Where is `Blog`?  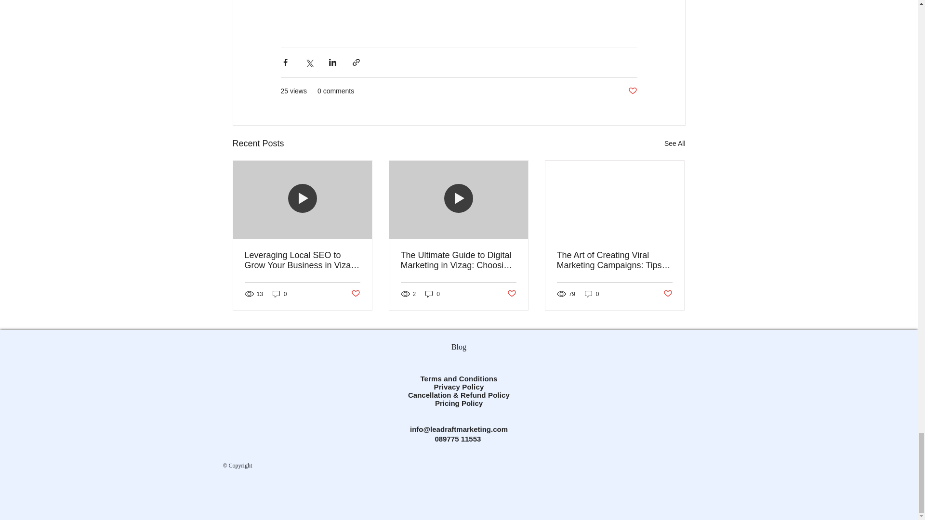 Blog is located at coordinates (459, 348).